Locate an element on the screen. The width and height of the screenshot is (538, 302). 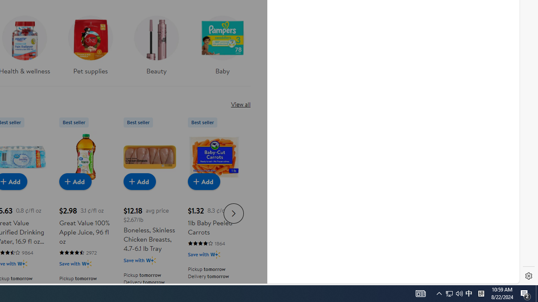
Next slide for Product Carousel list is located at coordinates (234, 213).